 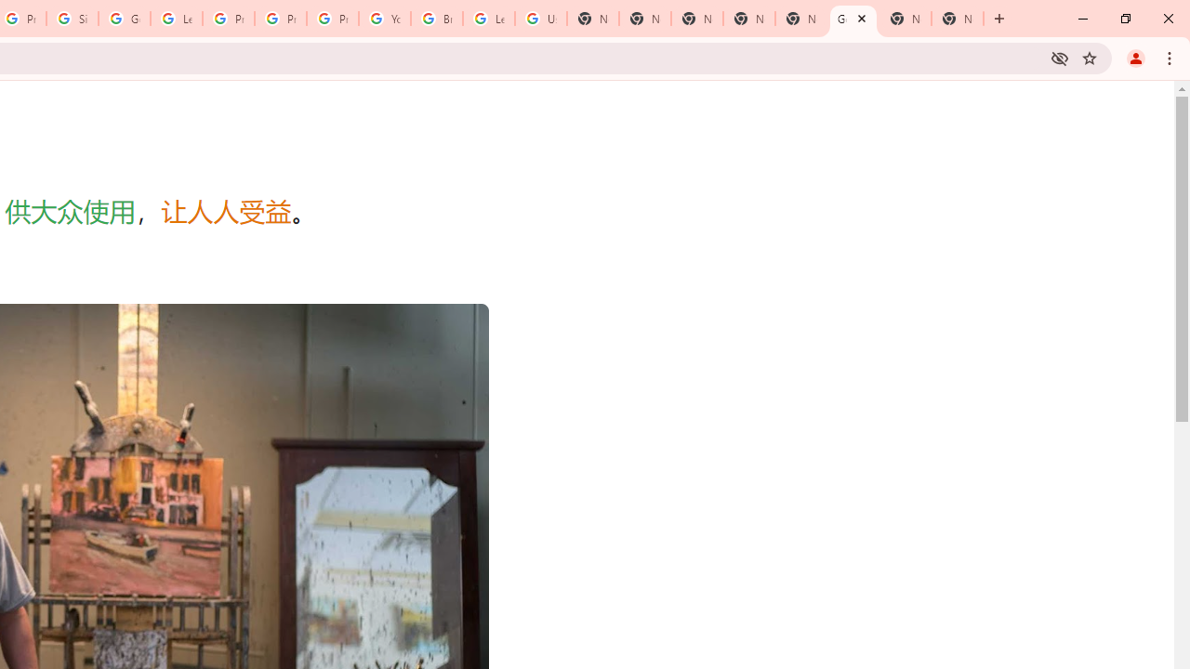 What do you see at coordinates (281, 19) in the screenshot?
I see `Privacy Help Center - Policies Help` at bounding box center [281, 19].